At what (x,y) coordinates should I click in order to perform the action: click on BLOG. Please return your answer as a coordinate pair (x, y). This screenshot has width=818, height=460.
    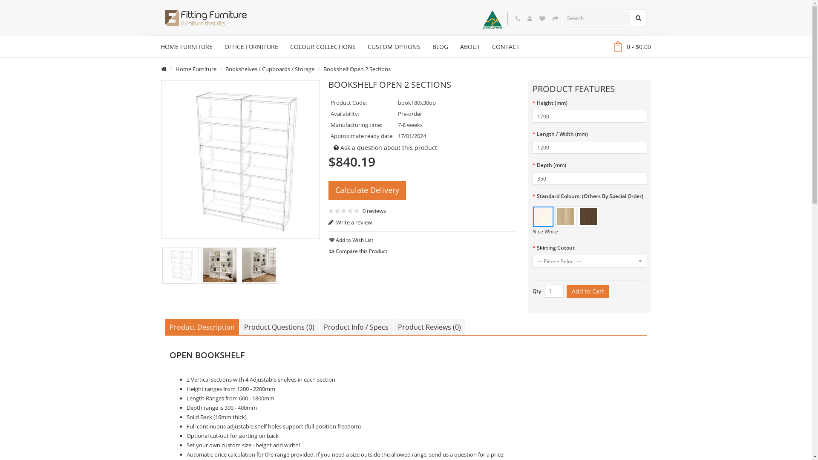
    Looking at the image, I should click on (440, 47).